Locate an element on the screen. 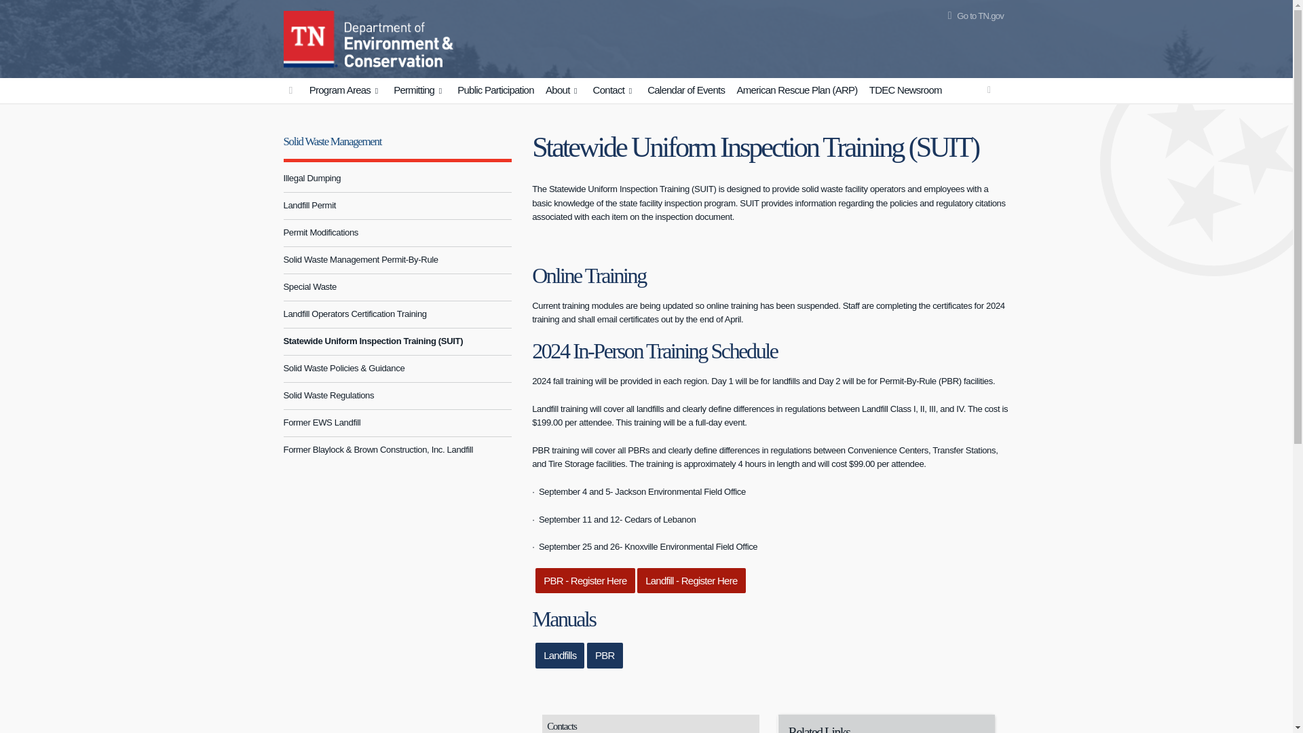 Image resolution: width=1303 pixels, height=733 pixels. Go to TN.gov is located at coordinates (972, 16).